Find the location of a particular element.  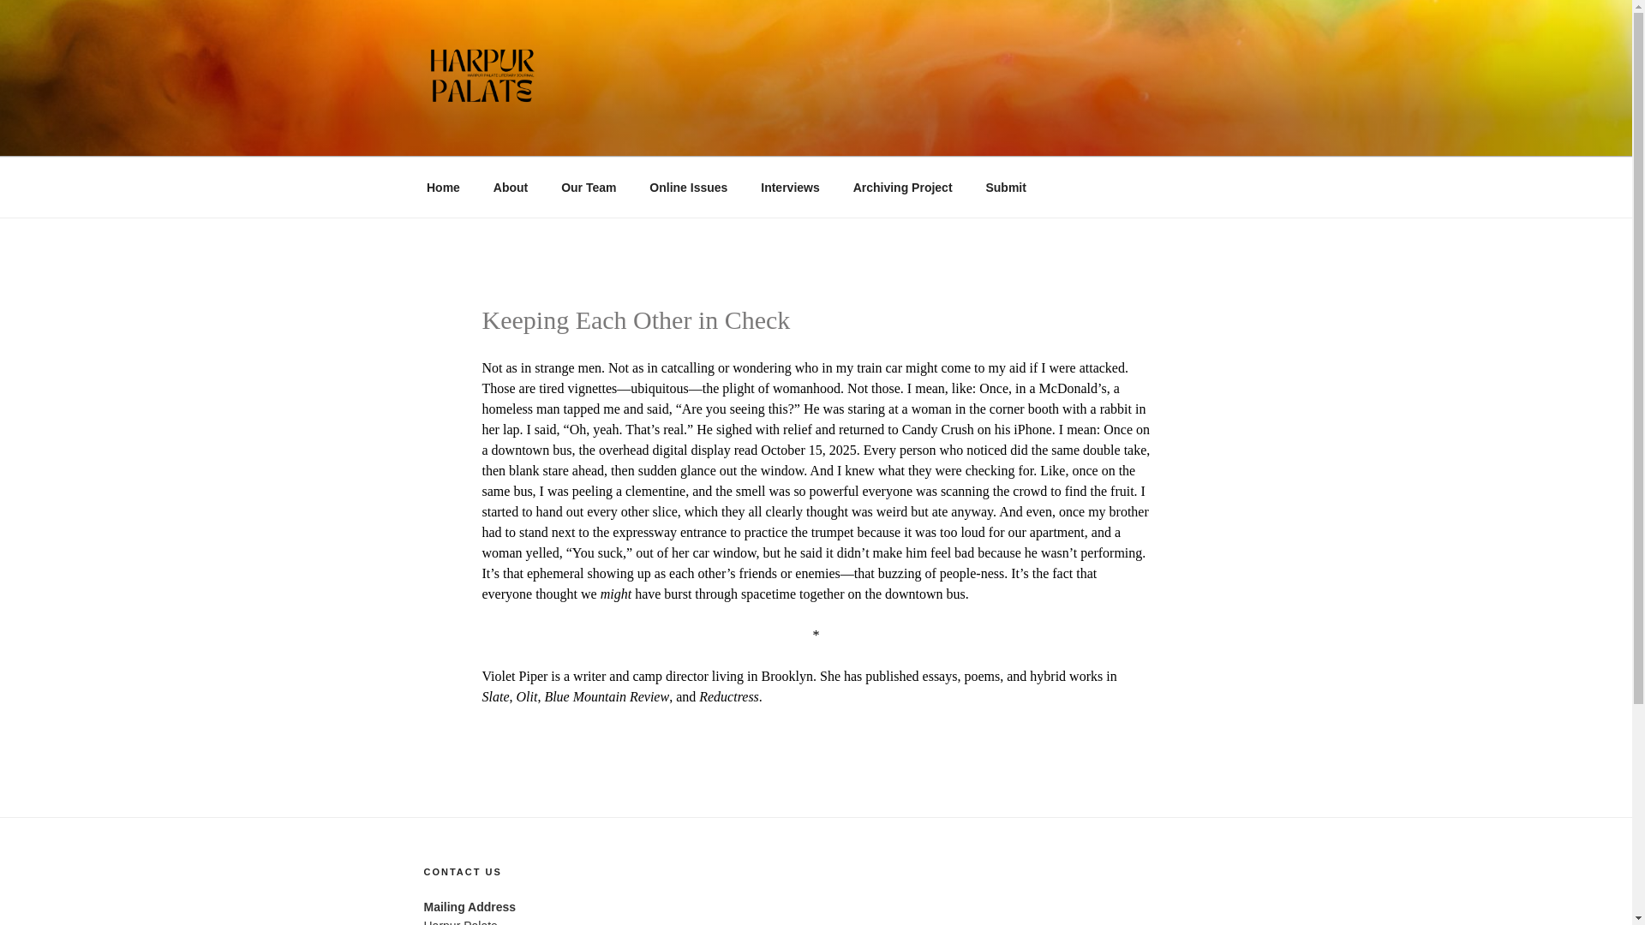

Online Issues is located at coordinates (689, 187).